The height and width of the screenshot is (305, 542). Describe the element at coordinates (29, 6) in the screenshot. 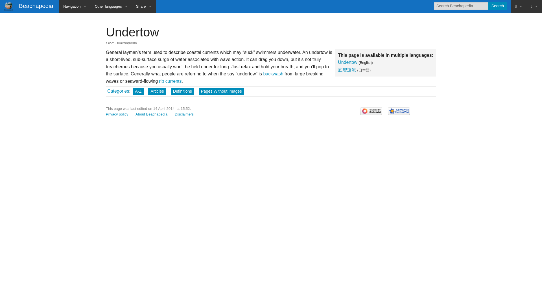

I see `Beachapedia` at that location.